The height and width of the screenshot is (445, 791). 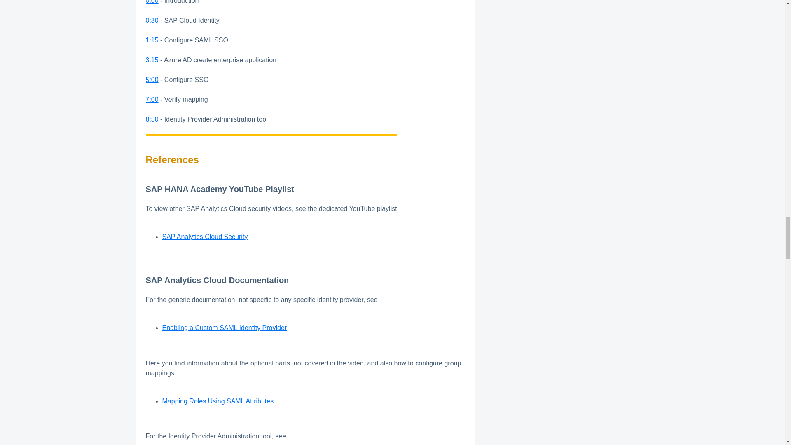 I want to click on 1:15, so click(x=152, y=40).